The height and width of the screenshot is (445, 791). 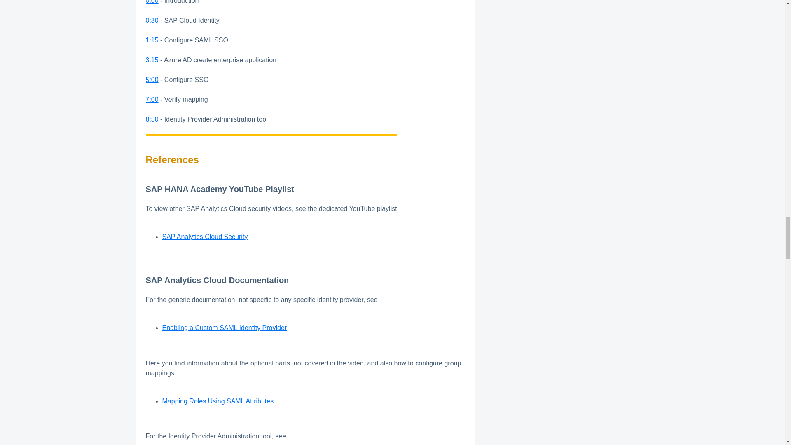 I want to click on 1:15, so click(x=152, y=40).